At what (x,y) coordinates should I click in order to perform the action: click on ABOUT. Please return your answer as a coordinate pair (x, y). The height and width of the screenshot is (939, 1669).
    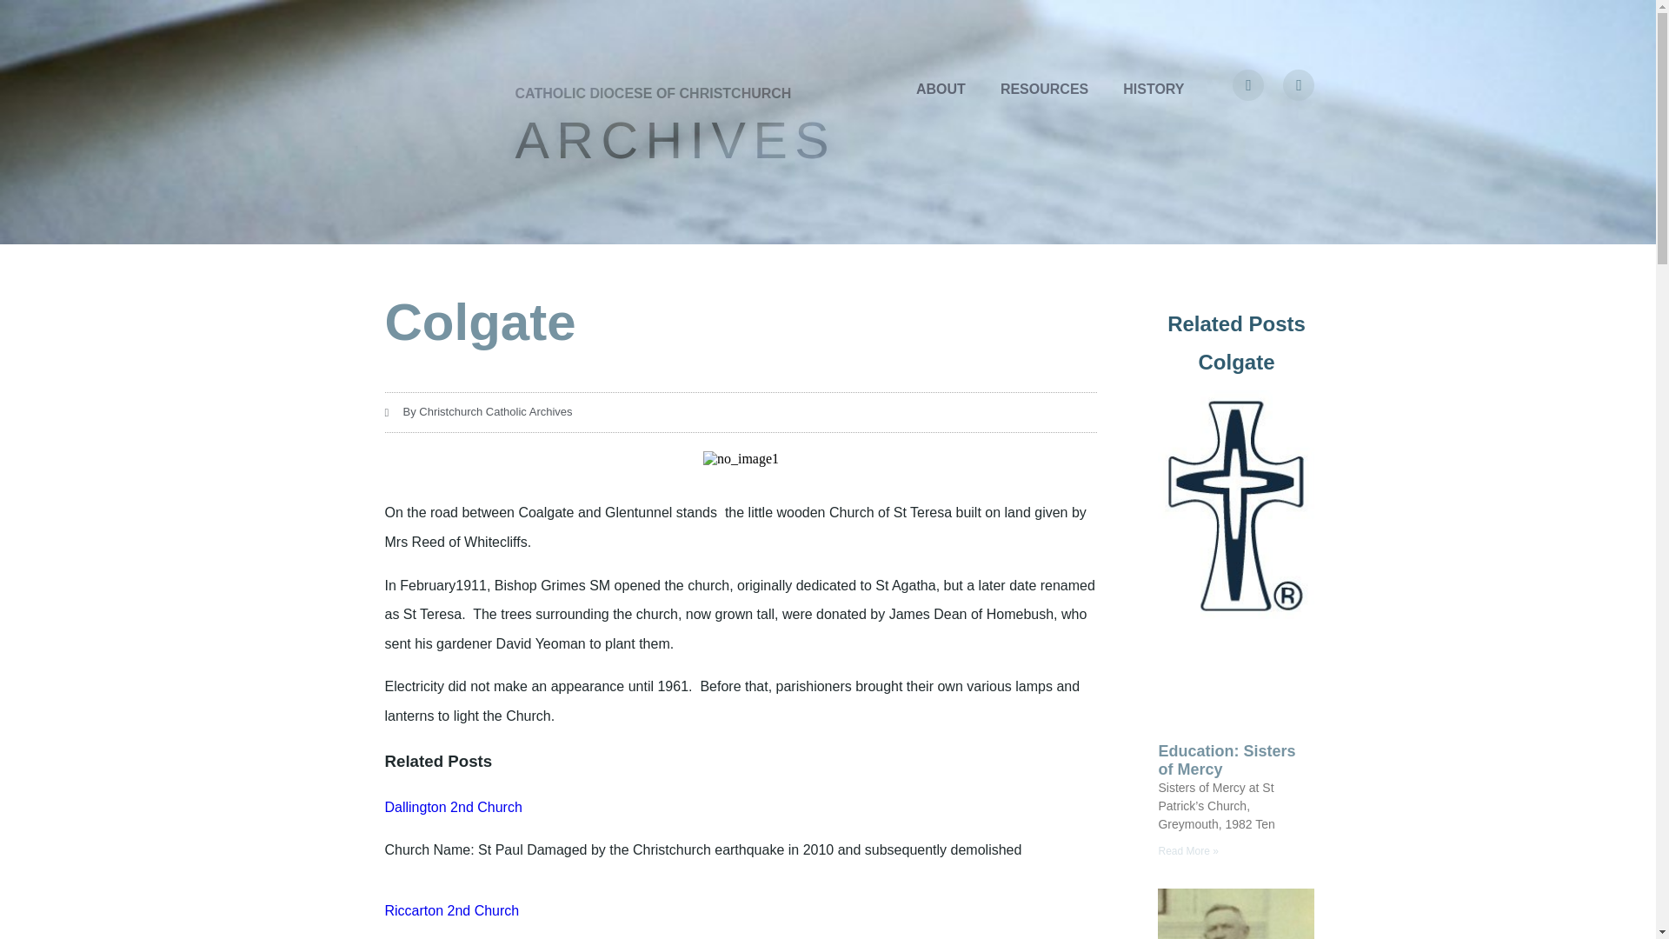
    Looking at the image, I should click on (941, 89).